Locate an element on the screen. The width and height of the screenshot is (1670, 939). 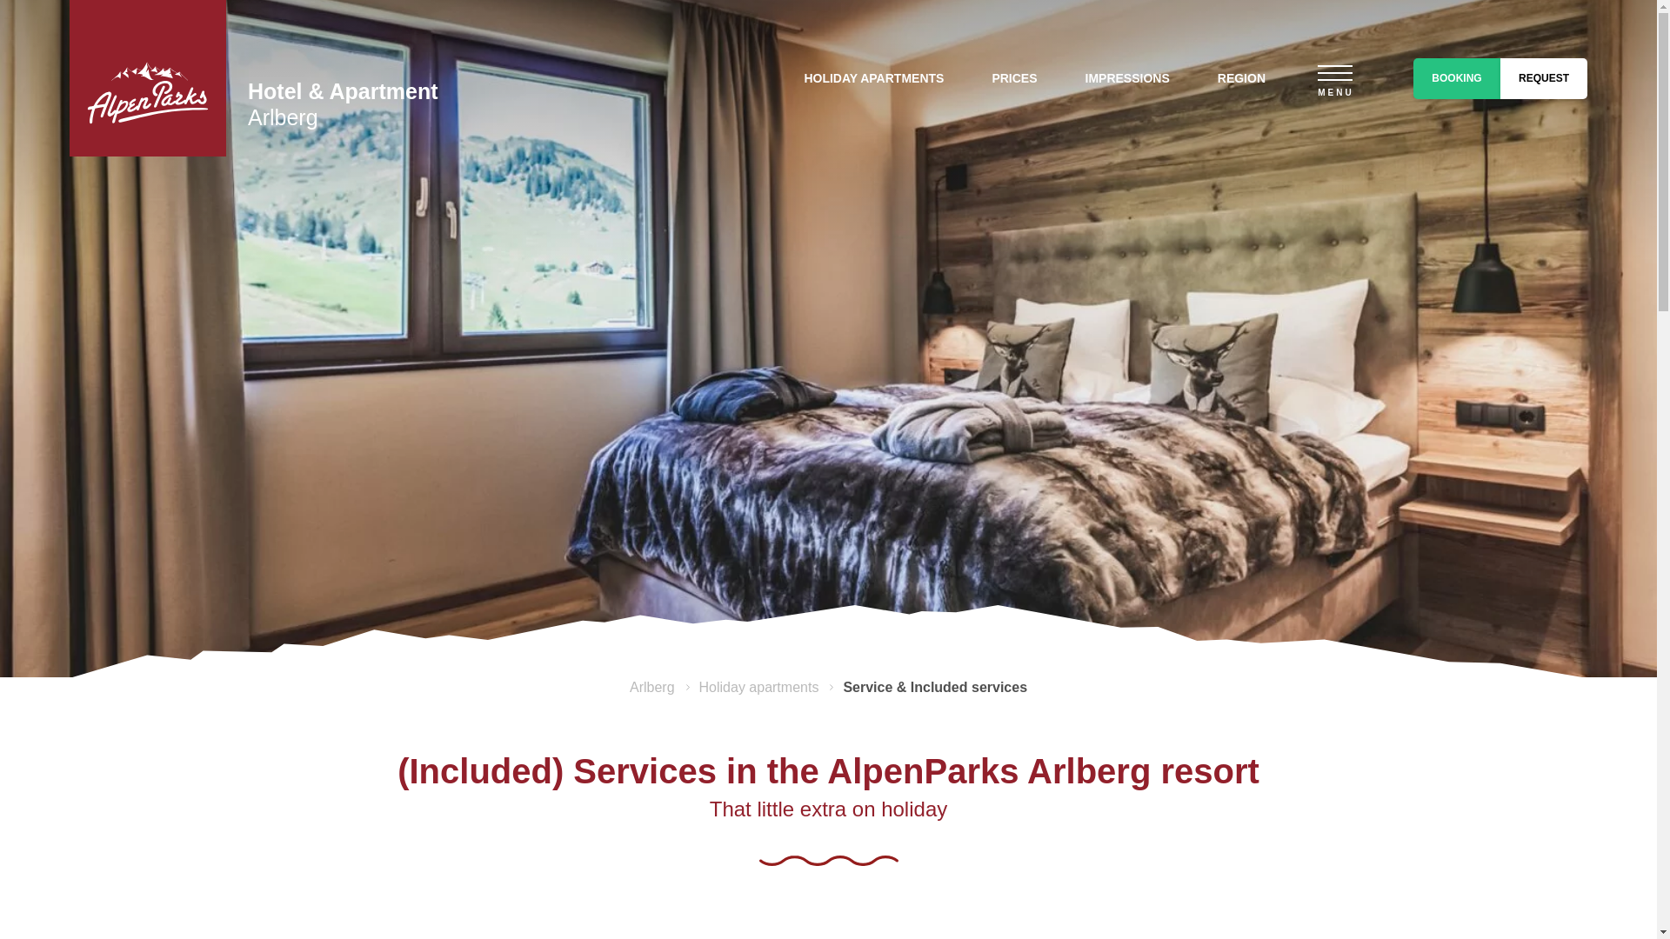
IMPRESSIONS is located at coordinates (1127, 78).